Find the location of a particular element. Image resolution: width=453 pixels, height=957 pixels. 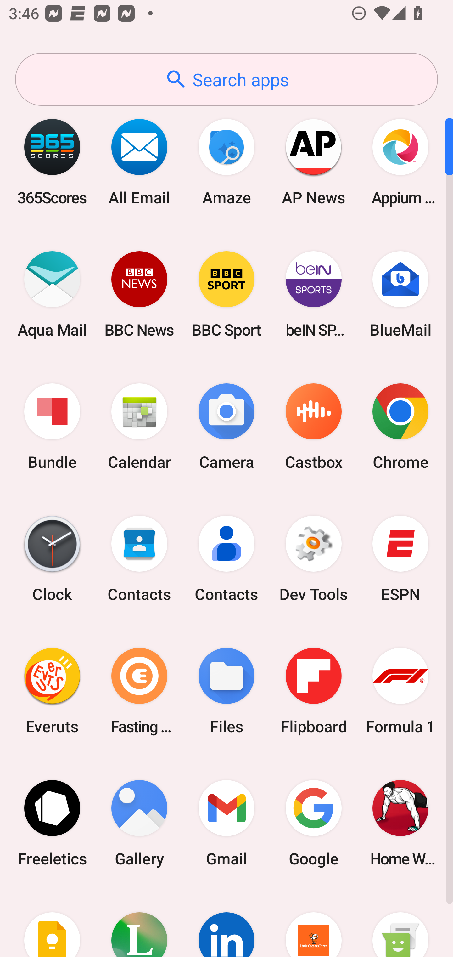

Camera is located at coordinates (226, 427).